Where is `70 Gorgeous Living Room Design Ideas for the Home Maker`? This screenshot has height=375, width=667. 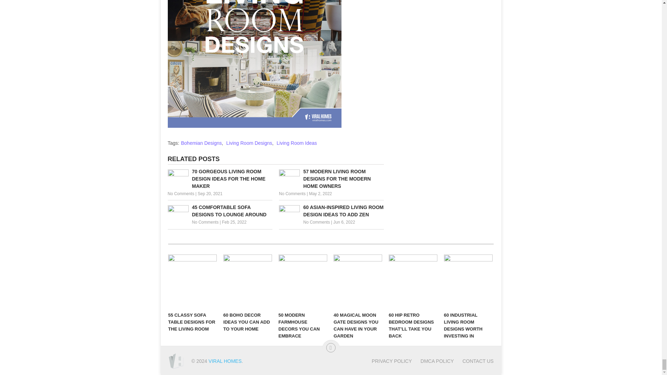
70 Gorgeous Living Room Design Ideas for the Home Maker is located at coordinates (220, 178).